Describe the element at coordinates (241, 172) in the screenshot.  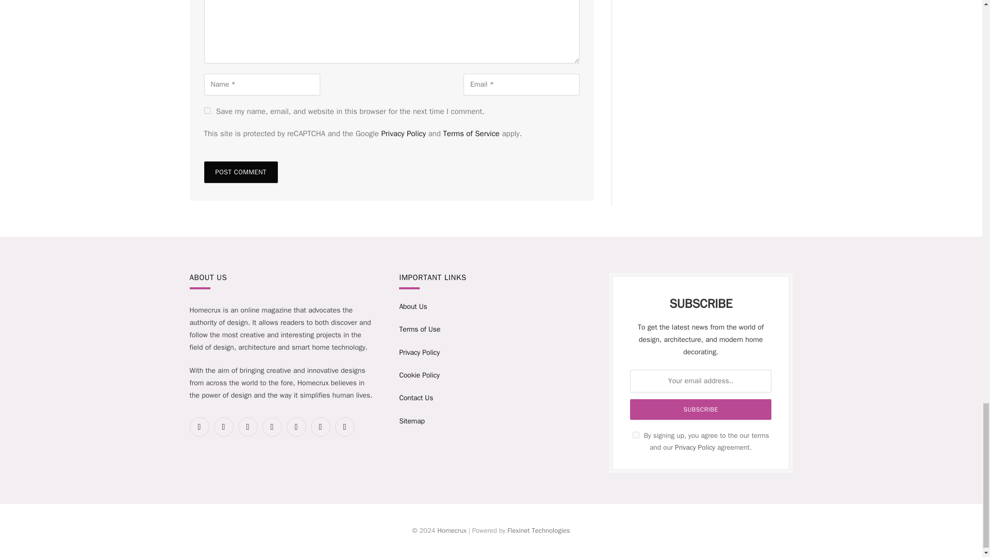
I see `Post Comment` at that location.